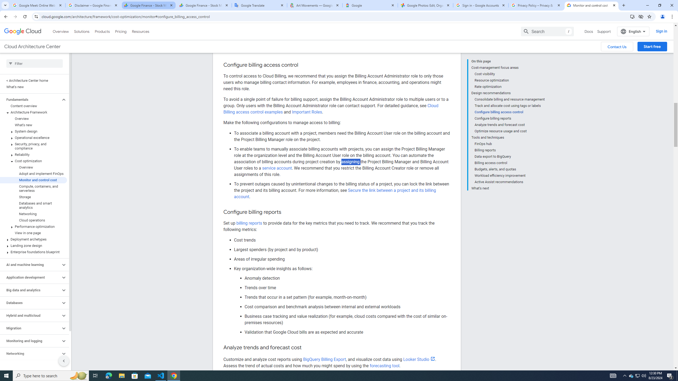  I want to click on Type to filter, so click(34, 40).